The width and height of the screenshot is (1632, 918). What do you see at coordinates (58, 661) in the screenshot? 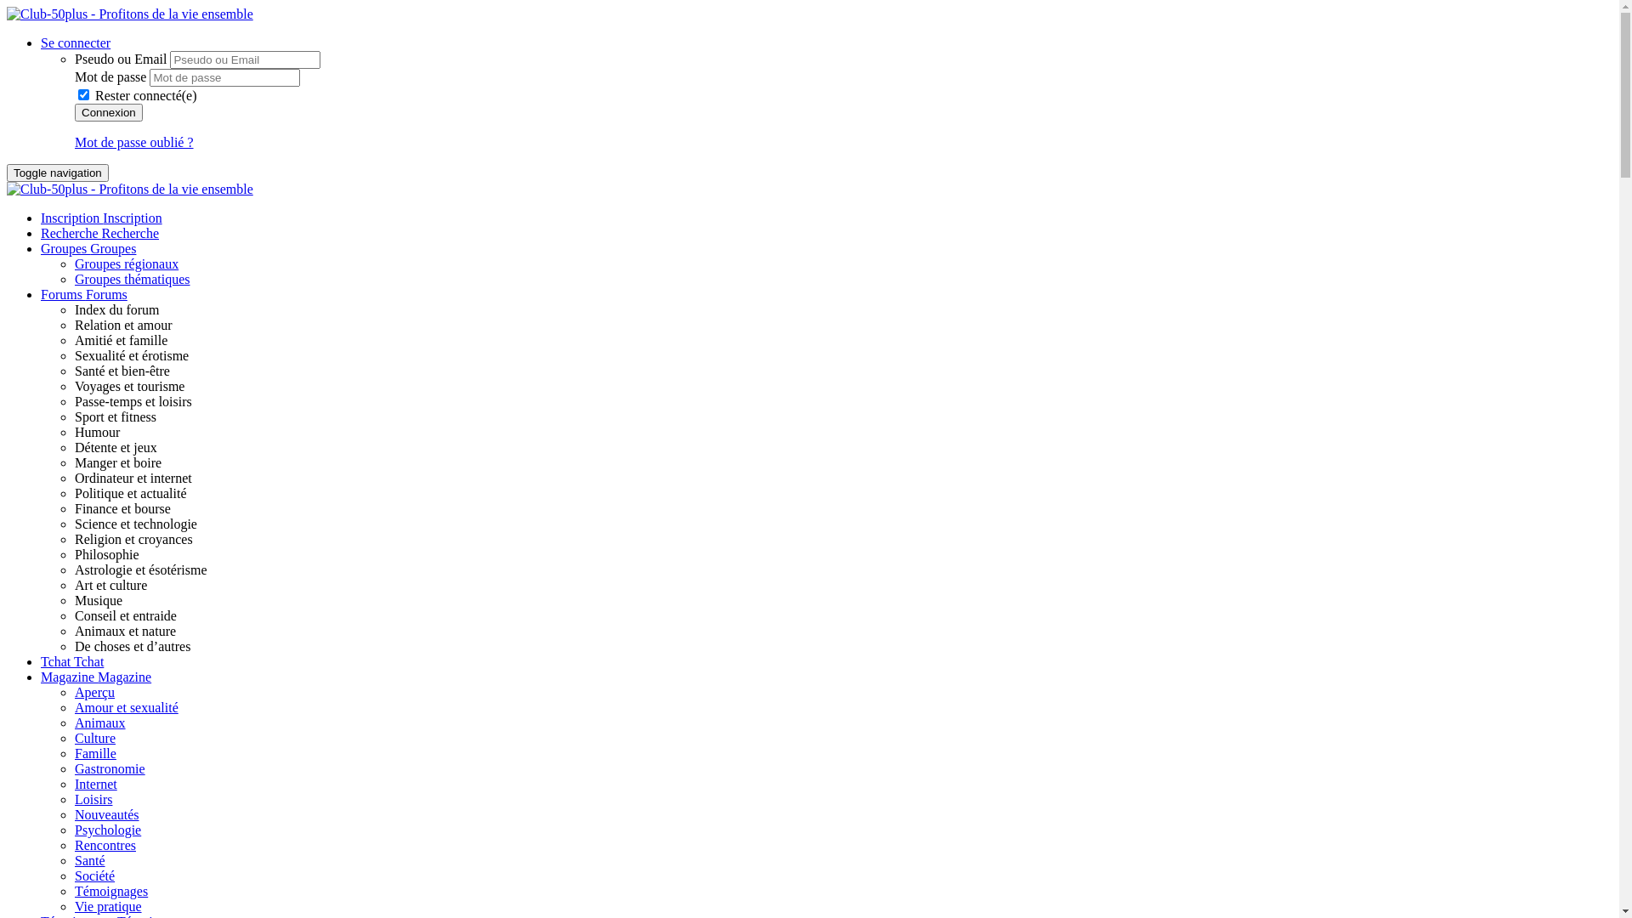
I see `Tchat` at bounding box center [58, 661].